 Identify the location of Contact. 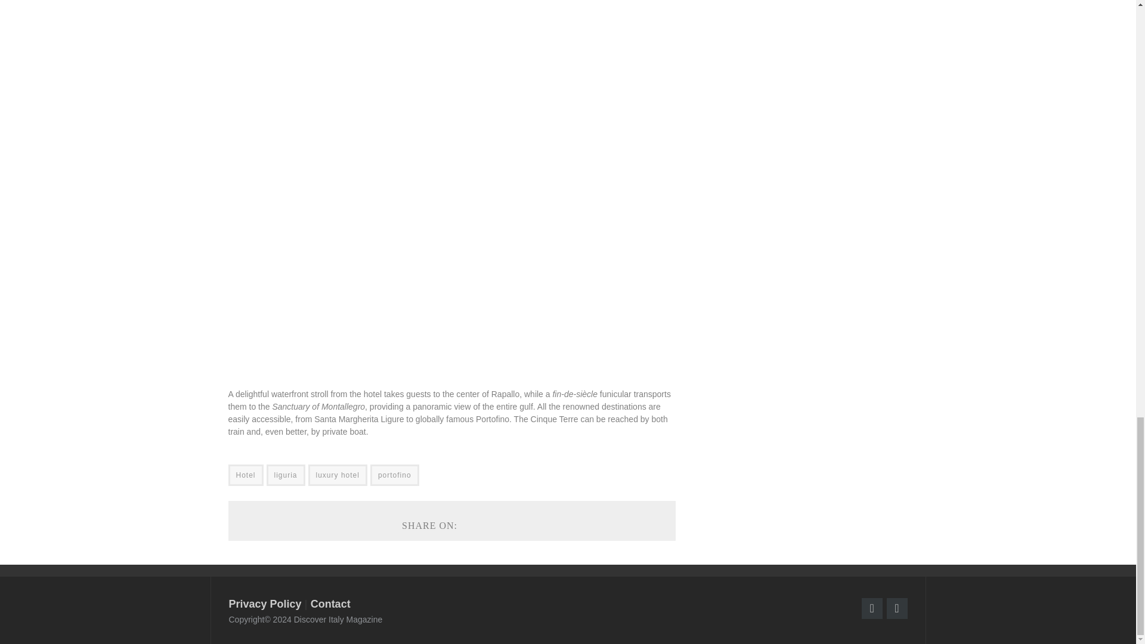
(330, 603).